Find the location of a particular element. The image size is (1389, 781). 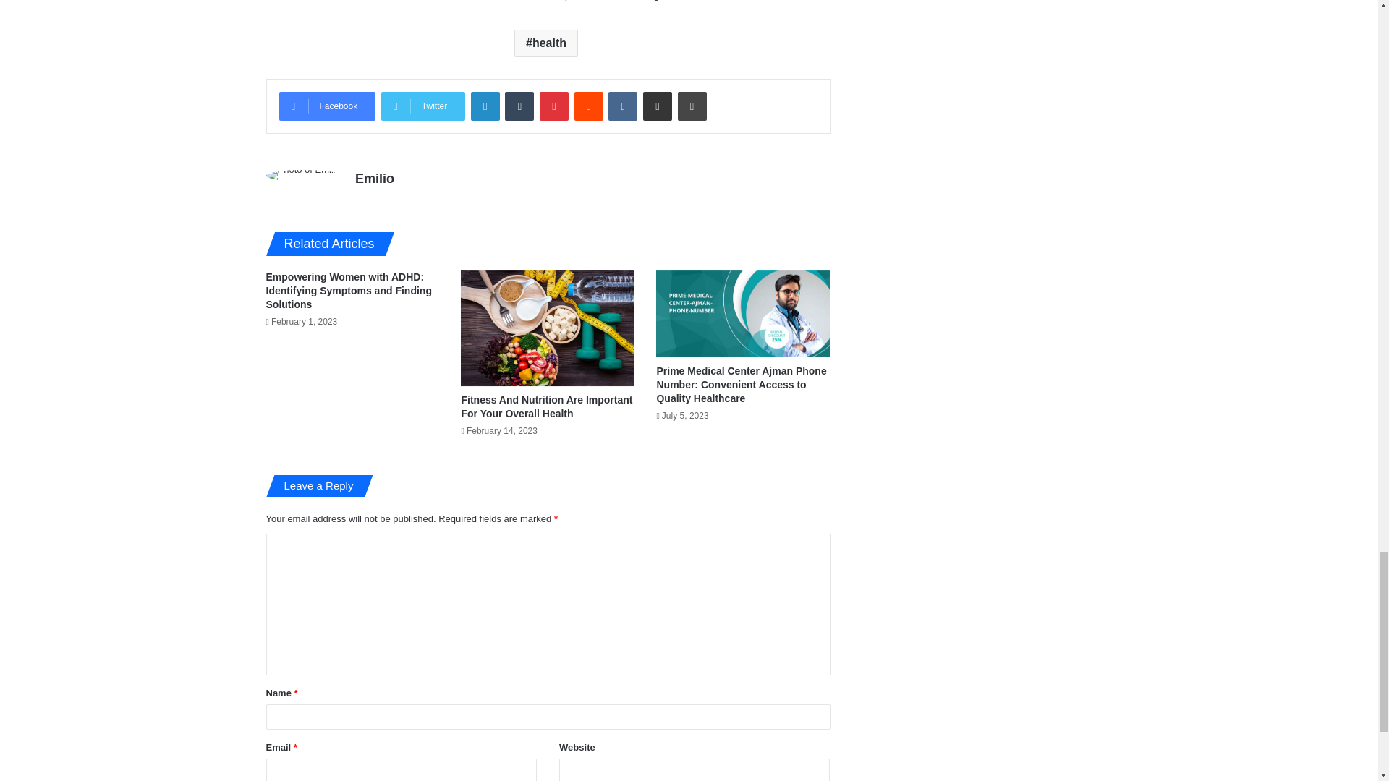

VKontakte is located at coordinates (622, 106).